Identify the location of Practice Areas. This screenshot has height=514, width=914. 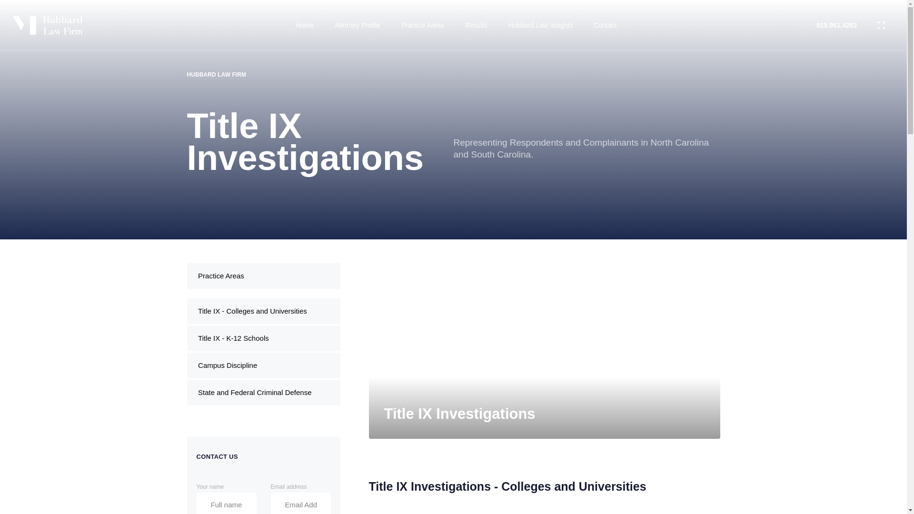
(263, 276).